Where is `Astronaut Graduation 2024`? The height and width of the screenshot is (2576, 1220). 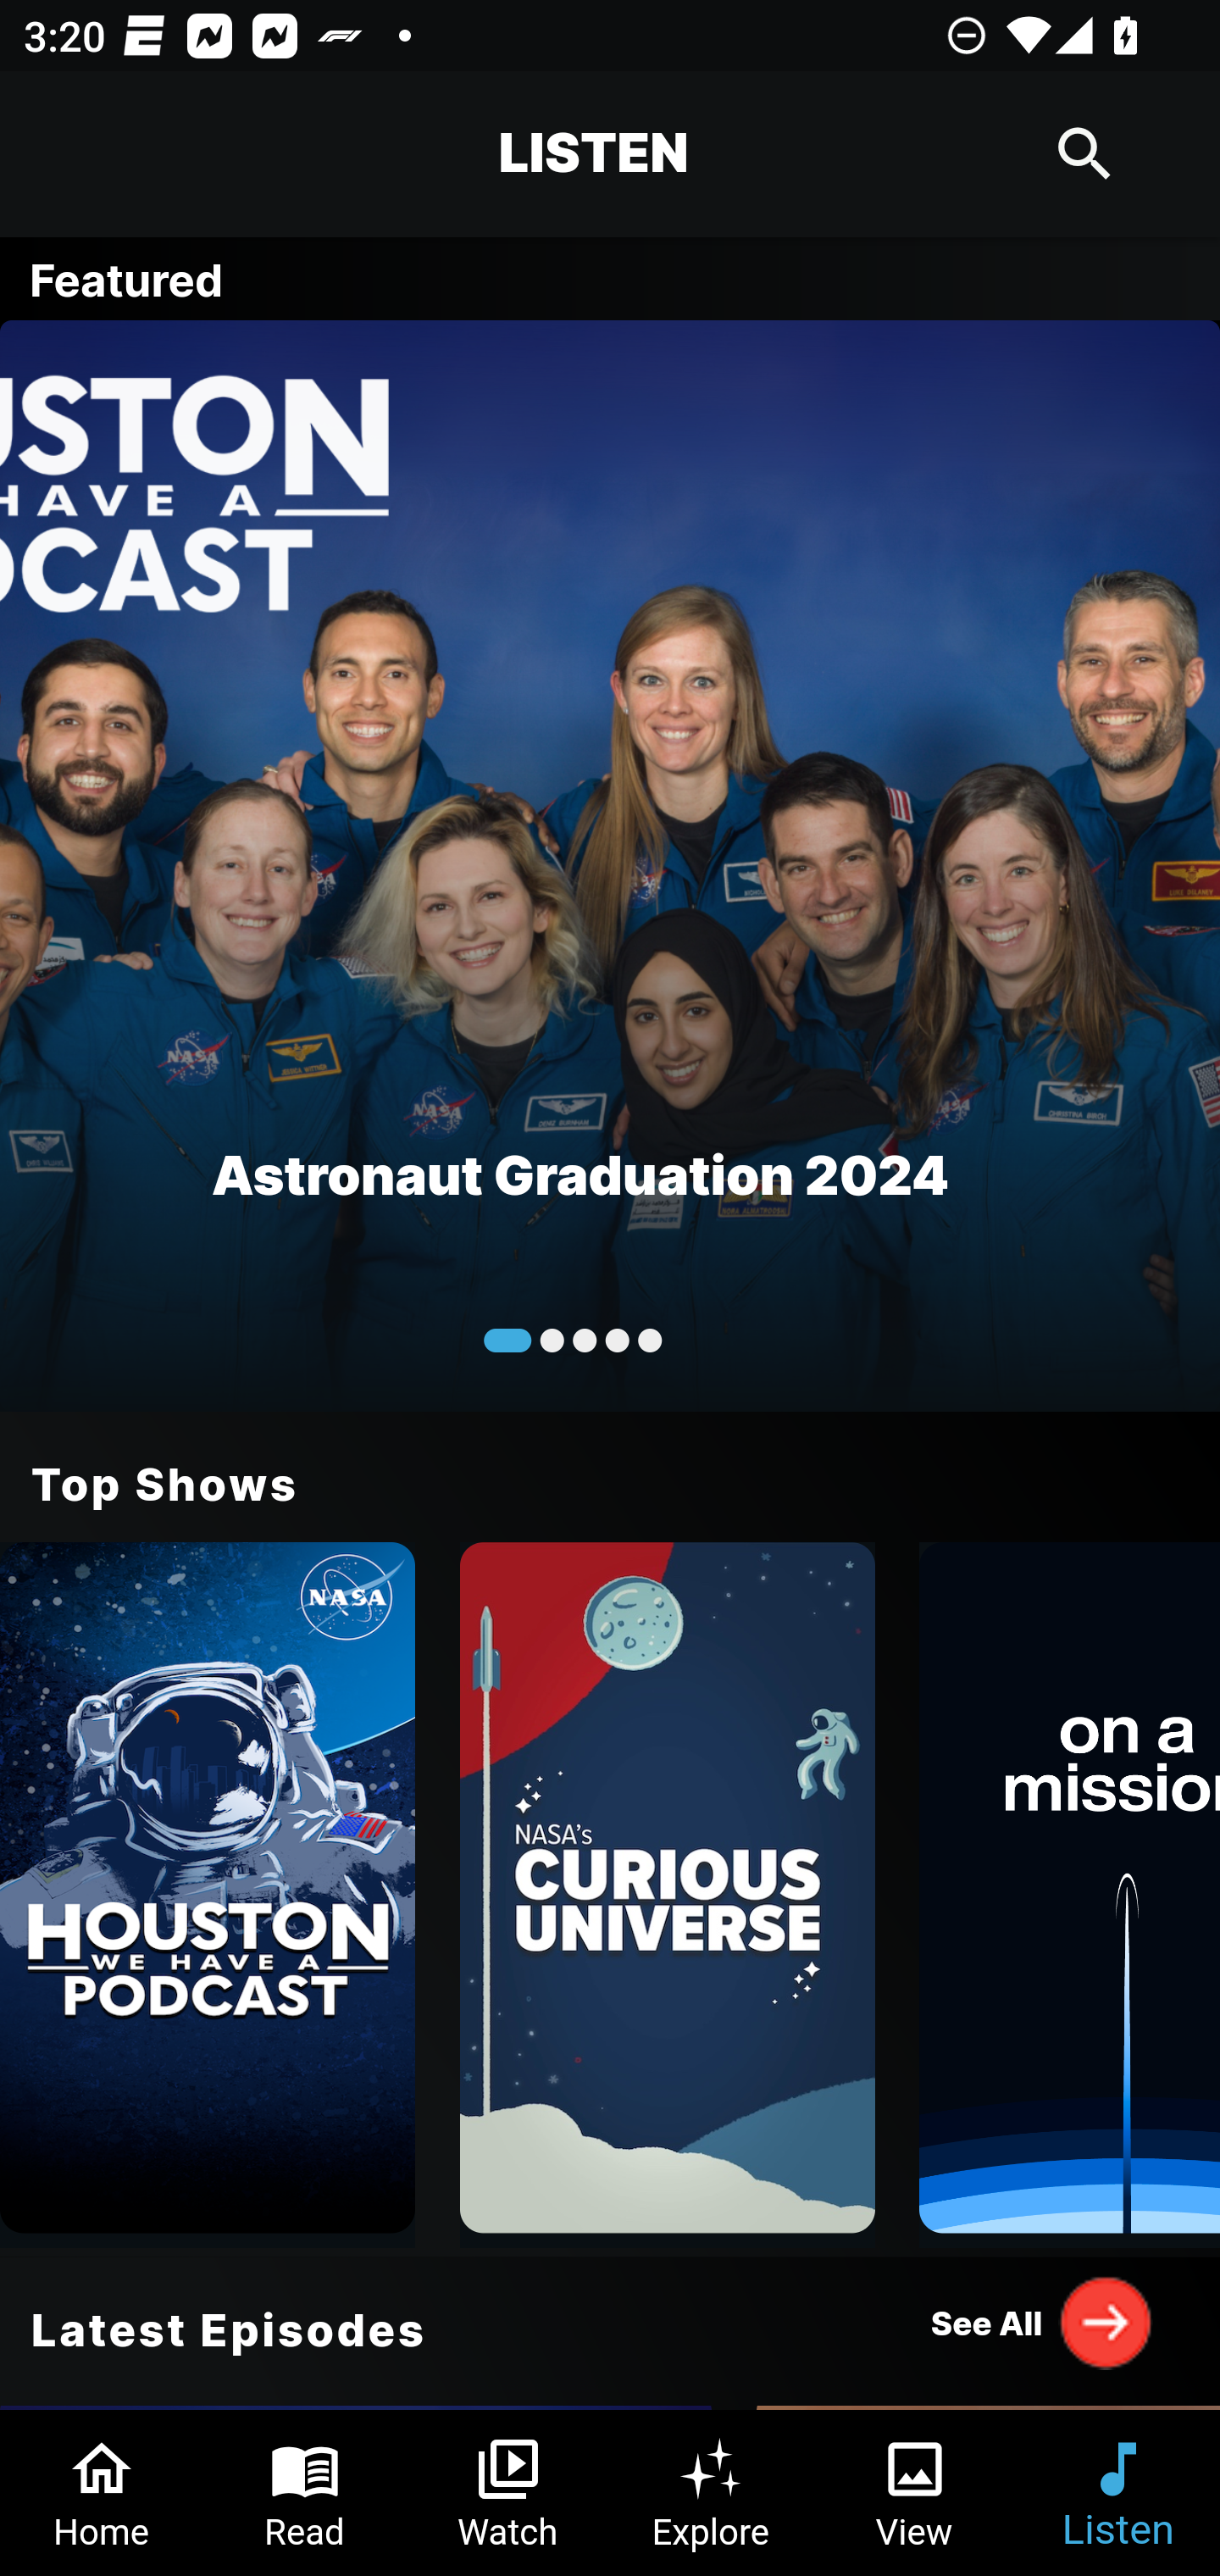
Astronaut Graduation 2024 is located at coordinates (610, 864).